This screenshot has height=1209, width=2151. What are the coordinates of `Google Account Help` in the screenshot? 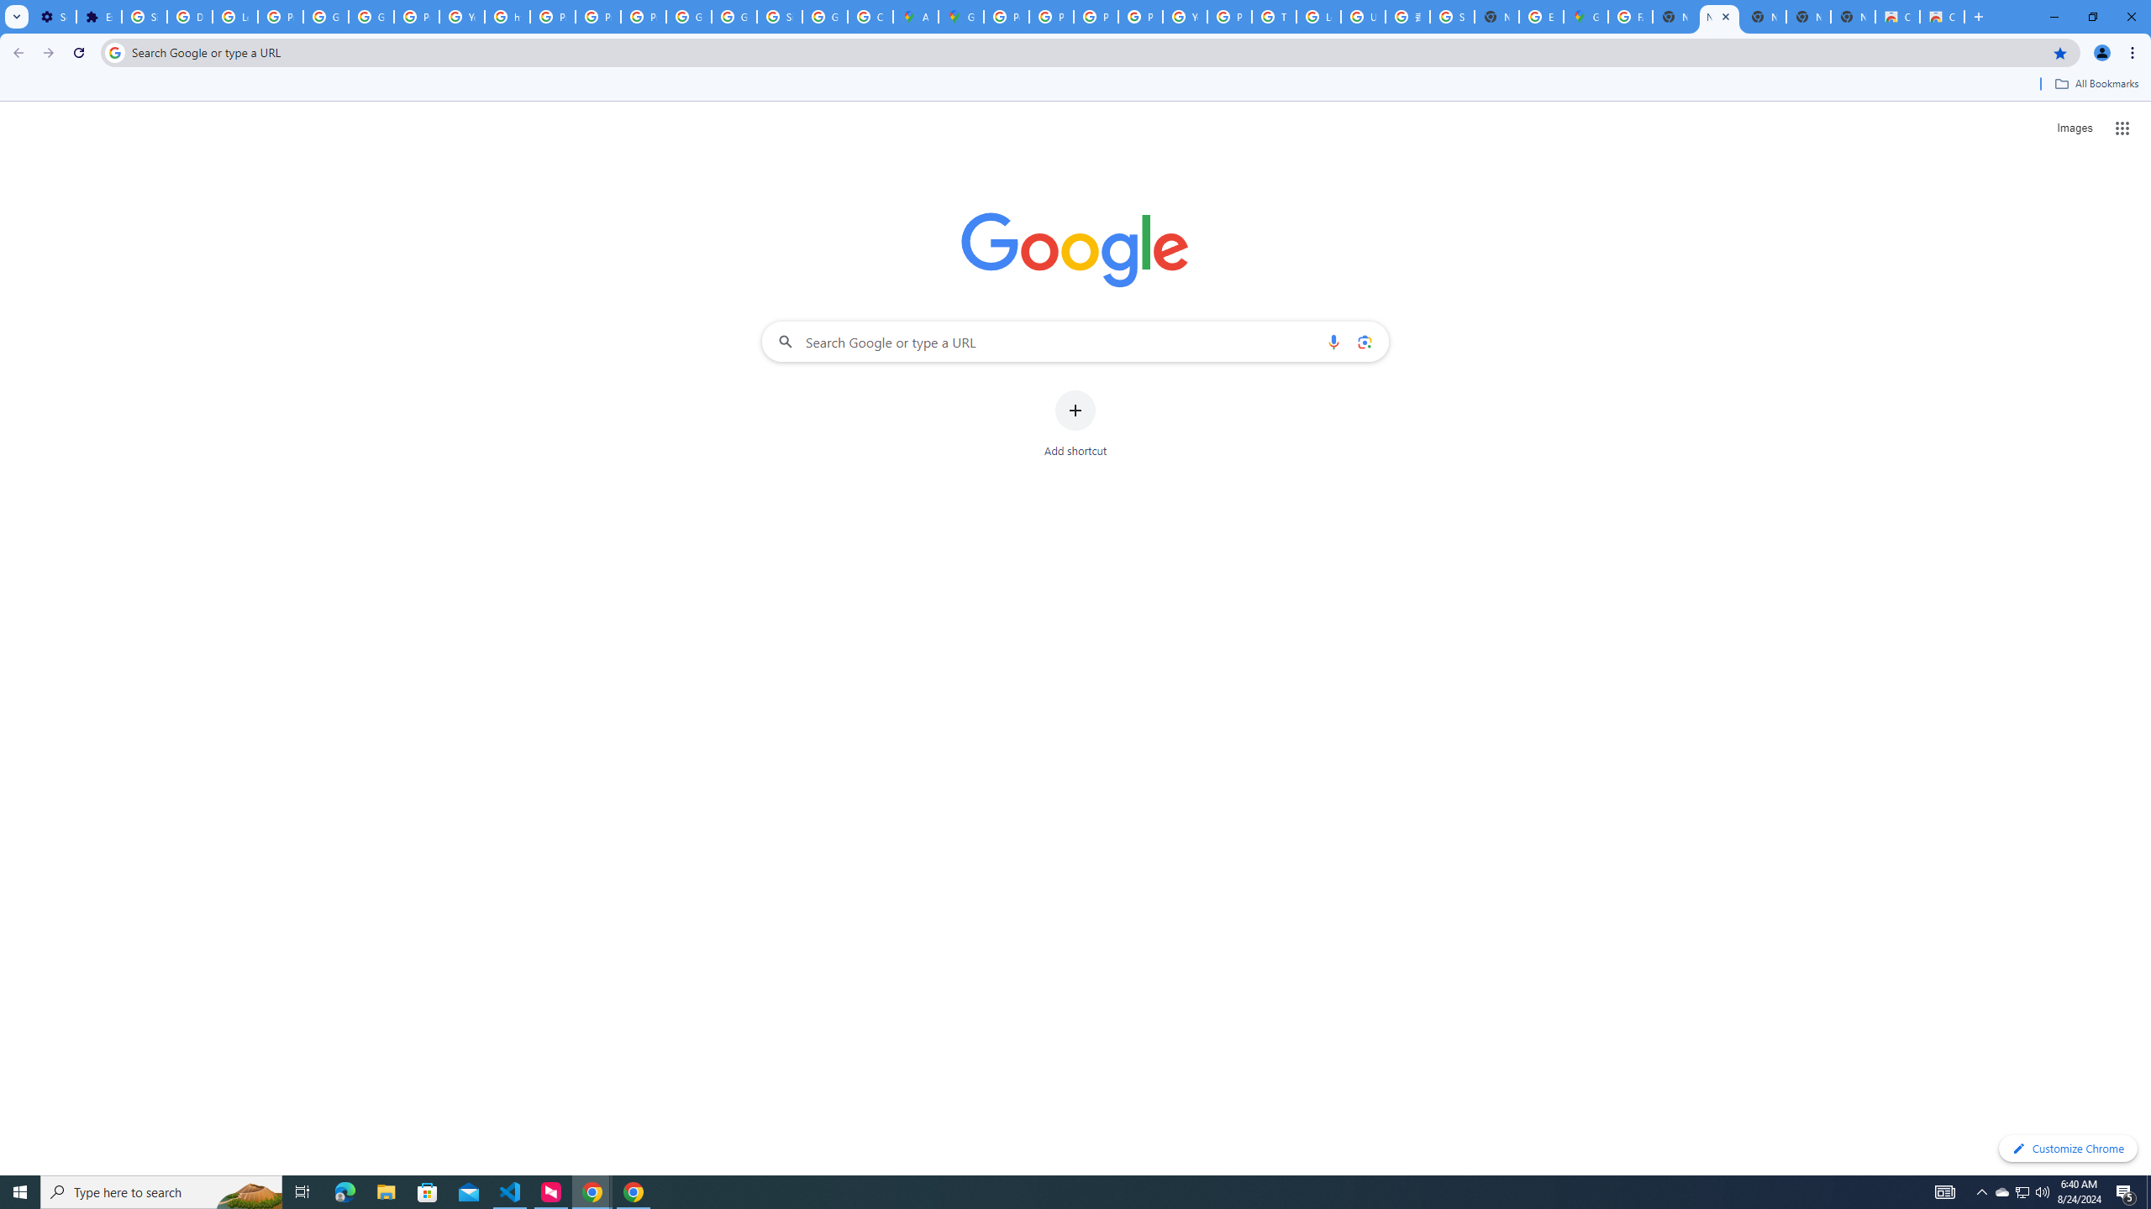 It's located at (326, 17).